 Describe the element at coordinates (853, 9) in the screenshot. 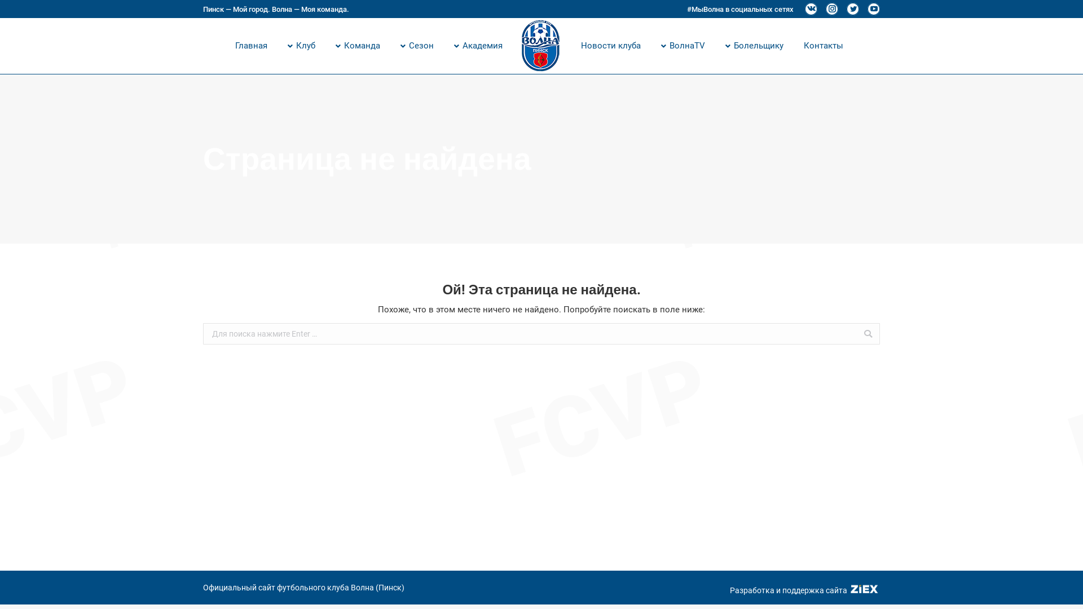

I see `Twitter` at that location.